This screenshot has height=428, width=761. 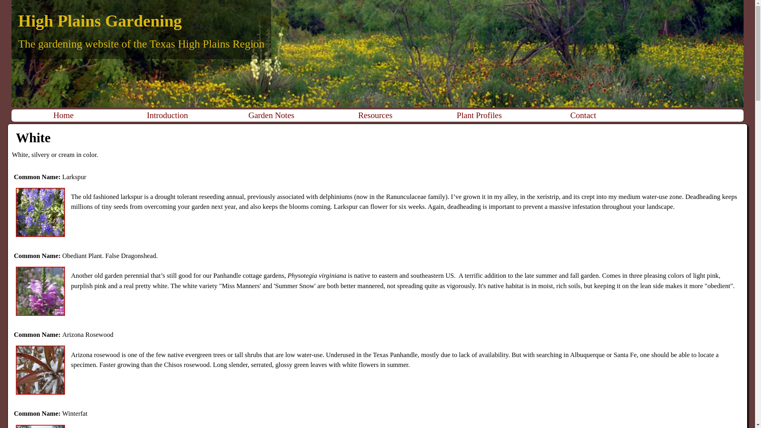 I want to click on Home, so click(x=63, y=116).